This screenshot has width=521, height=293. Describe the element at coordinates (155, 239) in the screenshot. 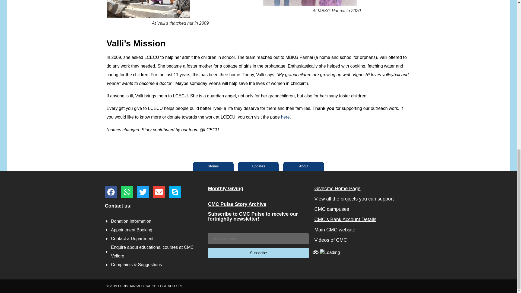

I see `Contact a Department` at that location.